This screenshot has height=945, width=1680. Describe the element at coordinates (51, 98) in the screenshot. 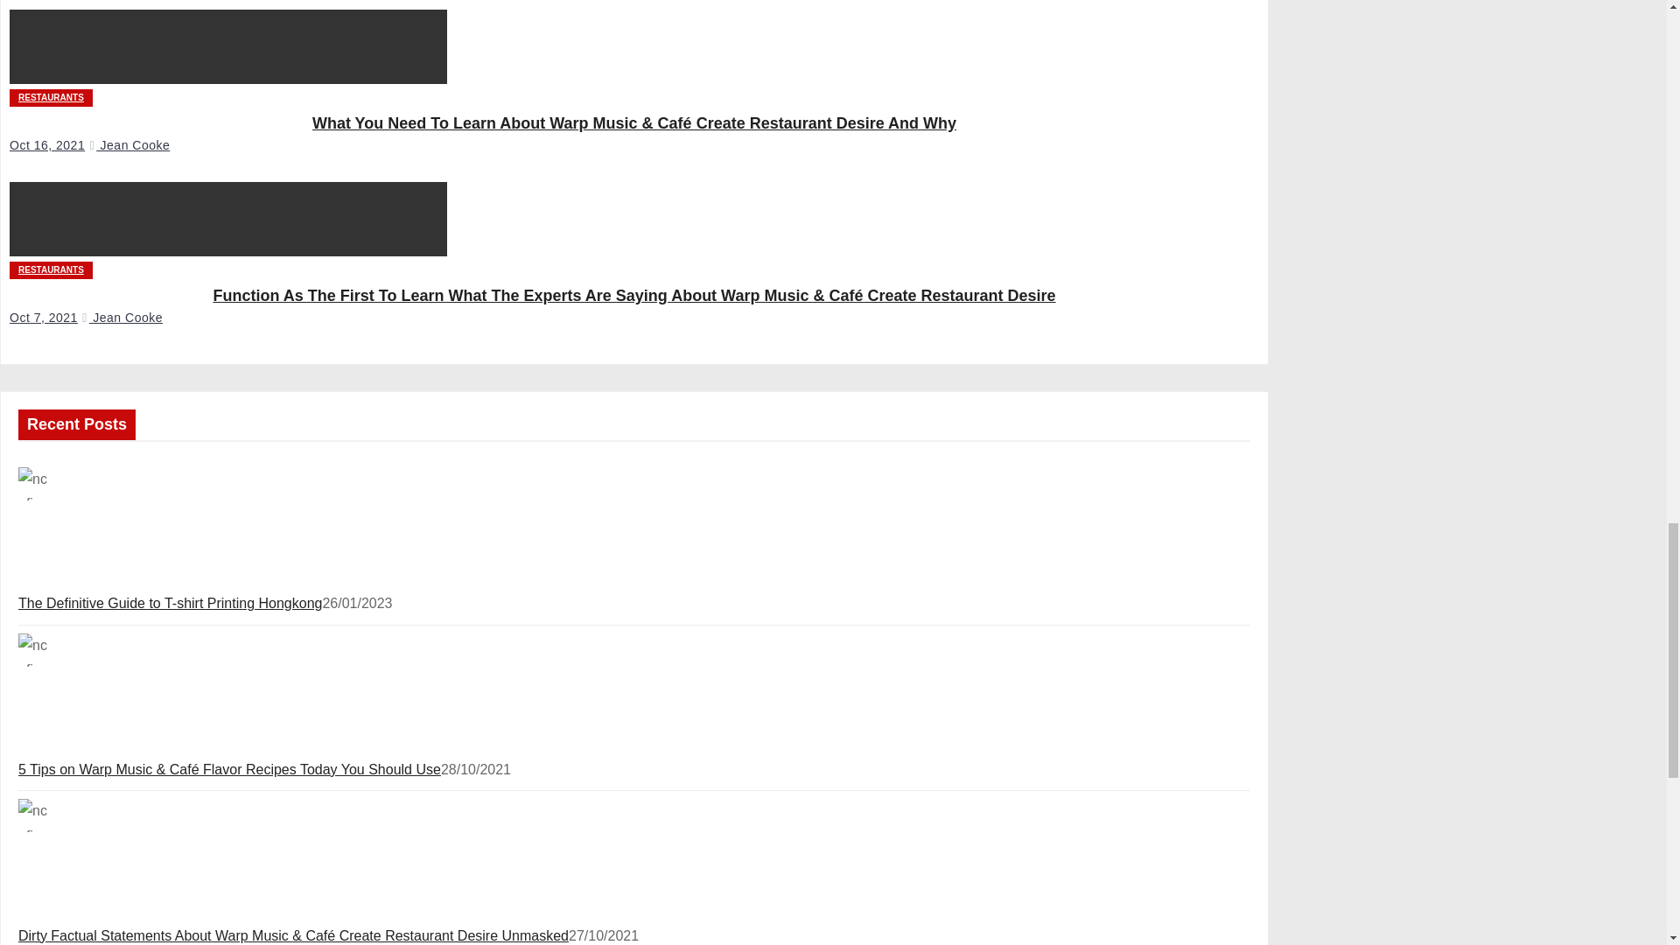

I see `RESTAURANTS` at that location.